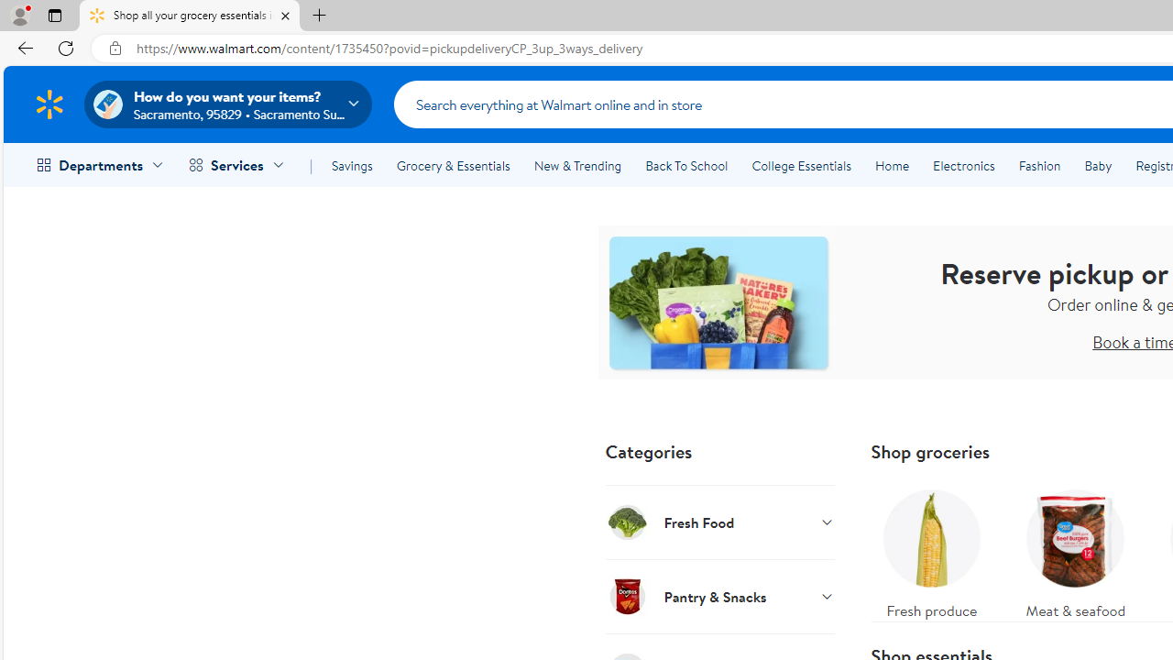  What do you see at coordinates (801, 165) in the screenshot?
I see `College Essentials` at bounding box center [801, 165].